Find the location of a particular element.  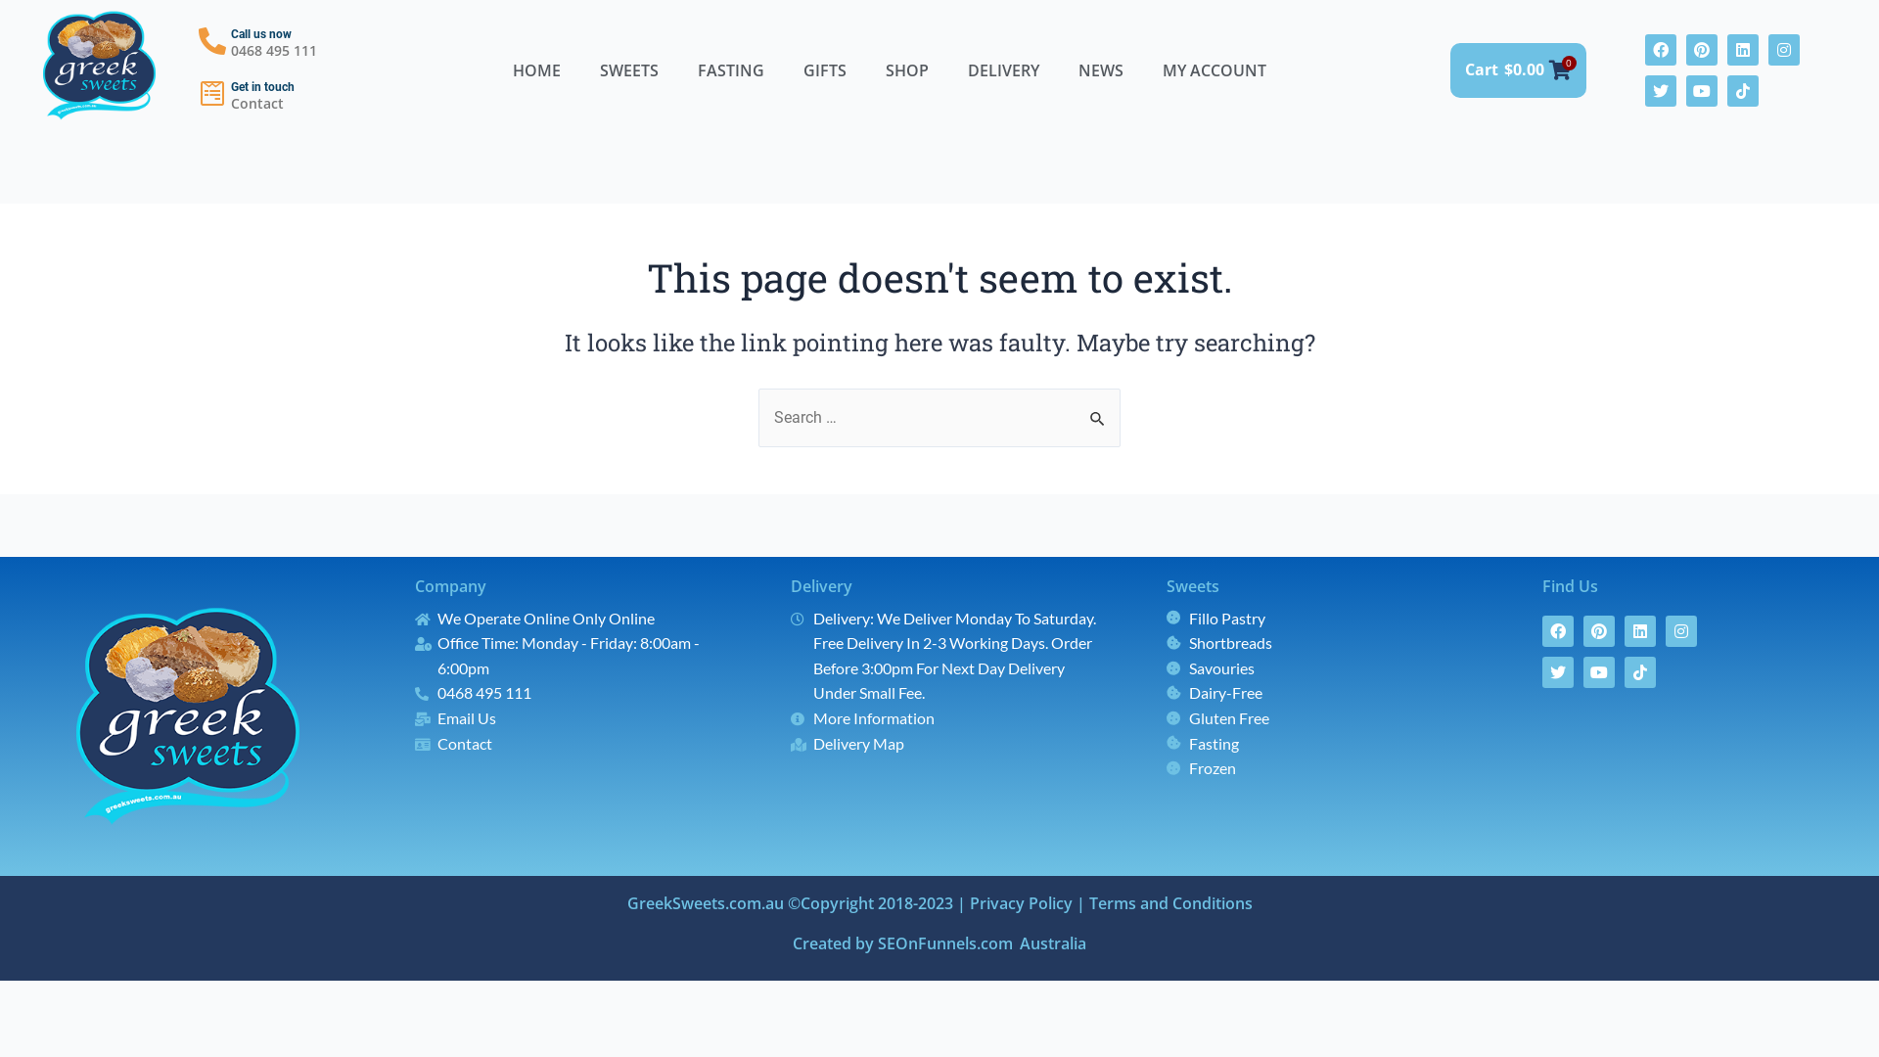

SEOnFunnels.com is located at coordinates (945, 943).